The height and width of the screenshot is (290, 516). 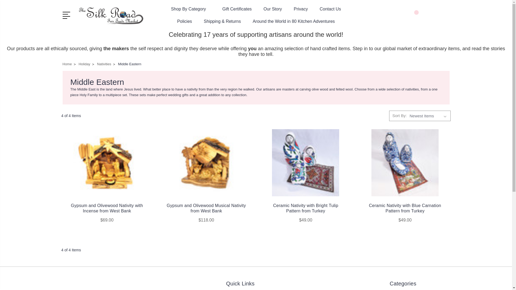 I want to click on Shop By Category, so click(x=191, y=12).